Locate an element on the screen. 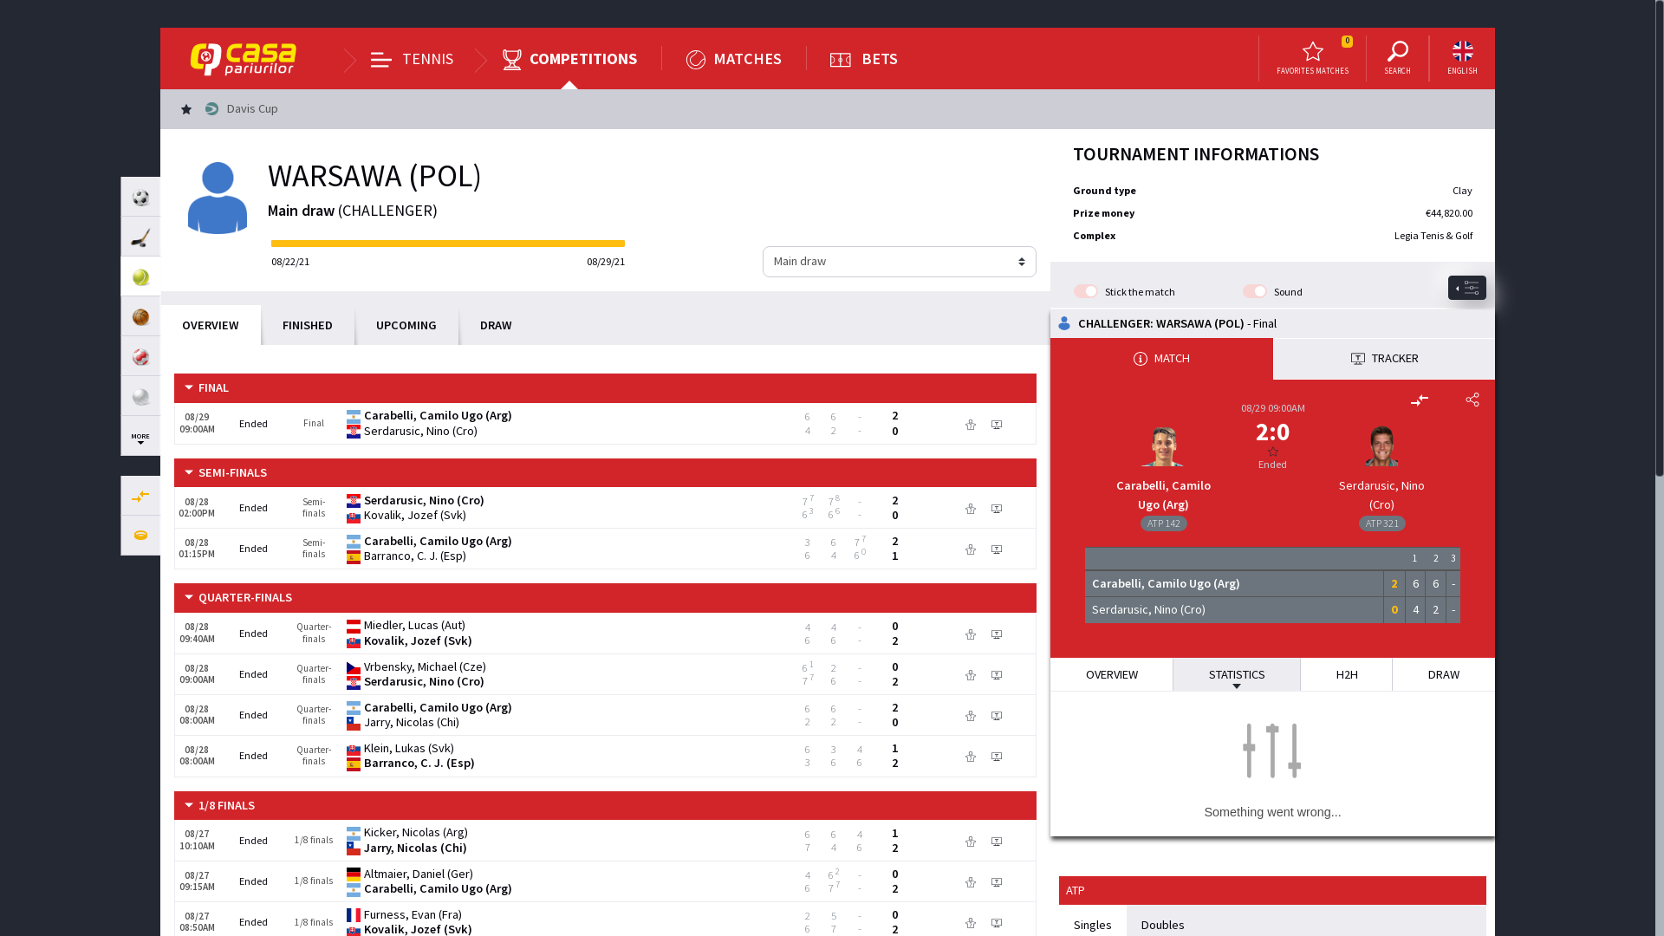  Tracker is located at coordinates (997, 881).